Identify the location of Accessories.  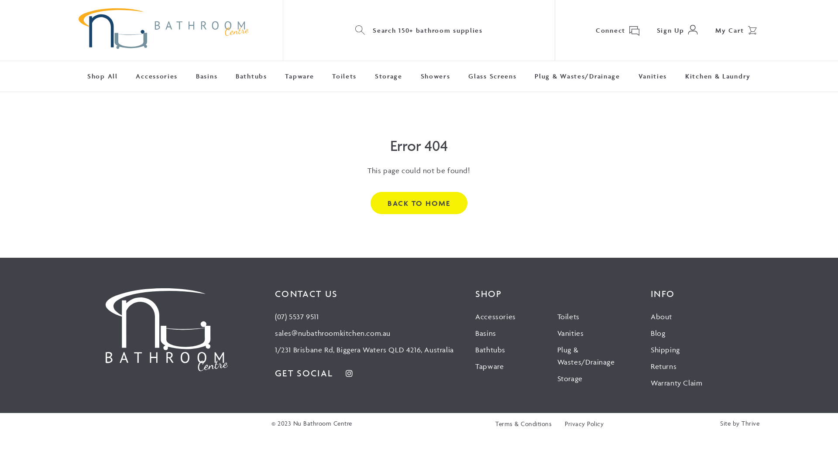
(157, 76).